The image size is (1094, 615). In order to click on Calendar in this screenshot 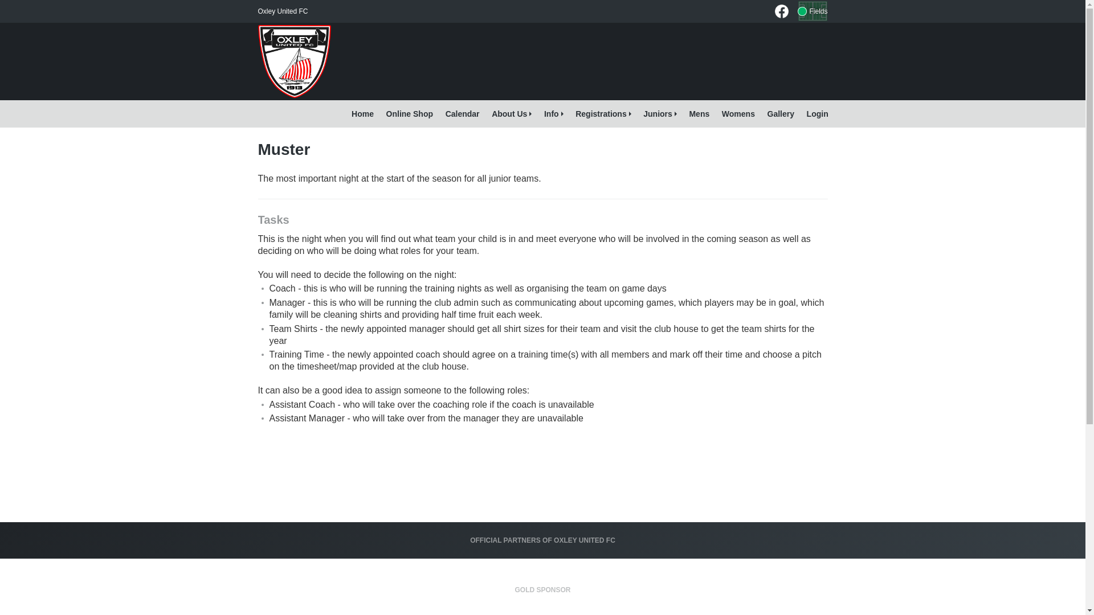, I will do `click(463, 114)`.